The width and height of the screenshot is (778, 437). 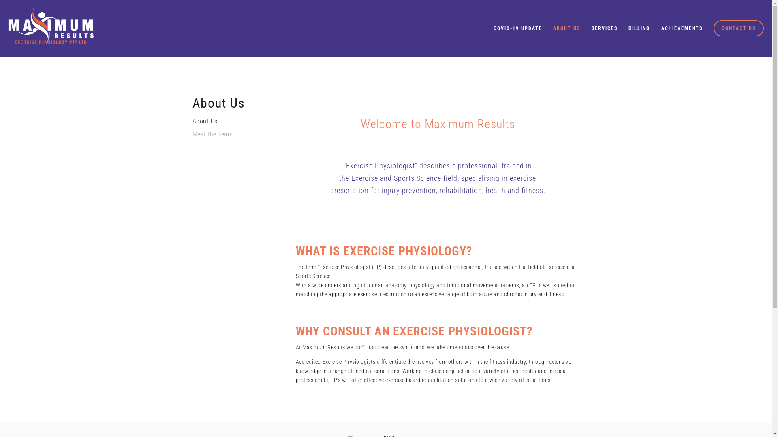 I want to click on ACHIEVEMENTS, so click(x=682, y=28).